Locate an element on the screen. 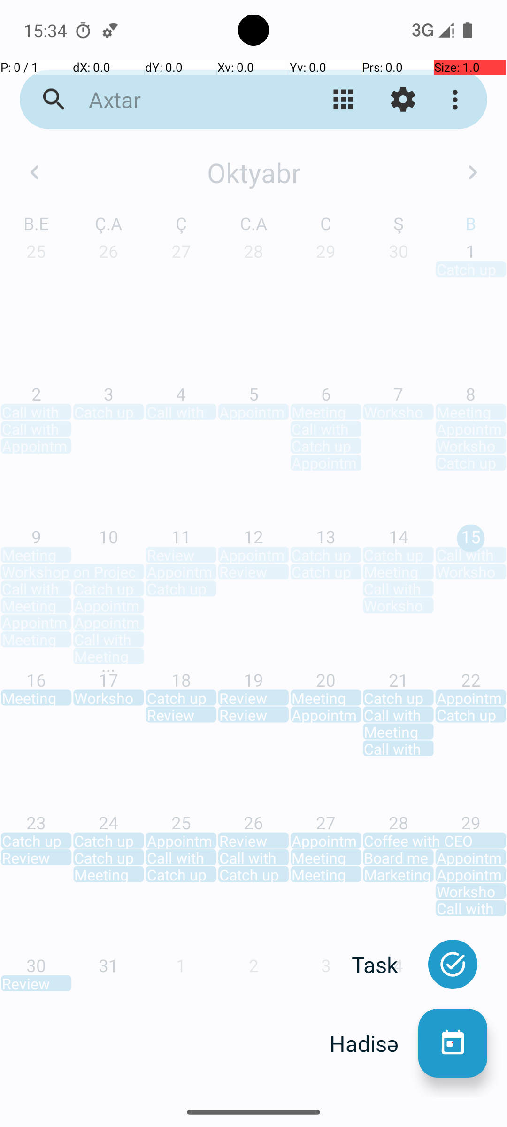 This screenshot has height=1127, width=507. Axtar is located at coordinates (181, 100).